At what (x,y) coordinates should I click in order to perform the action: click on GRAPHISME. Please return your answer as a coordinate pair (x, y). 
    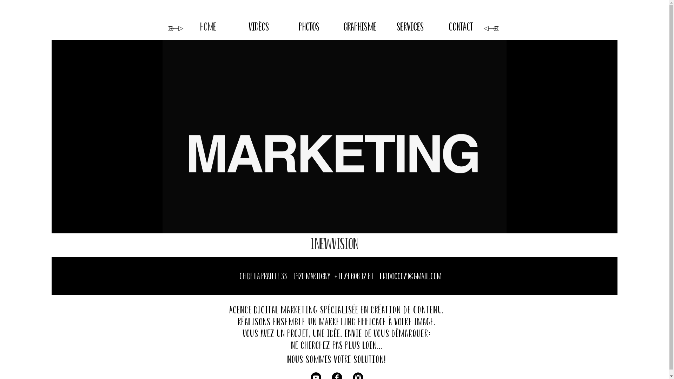
    Looking at the image, I should click on (359, 27).